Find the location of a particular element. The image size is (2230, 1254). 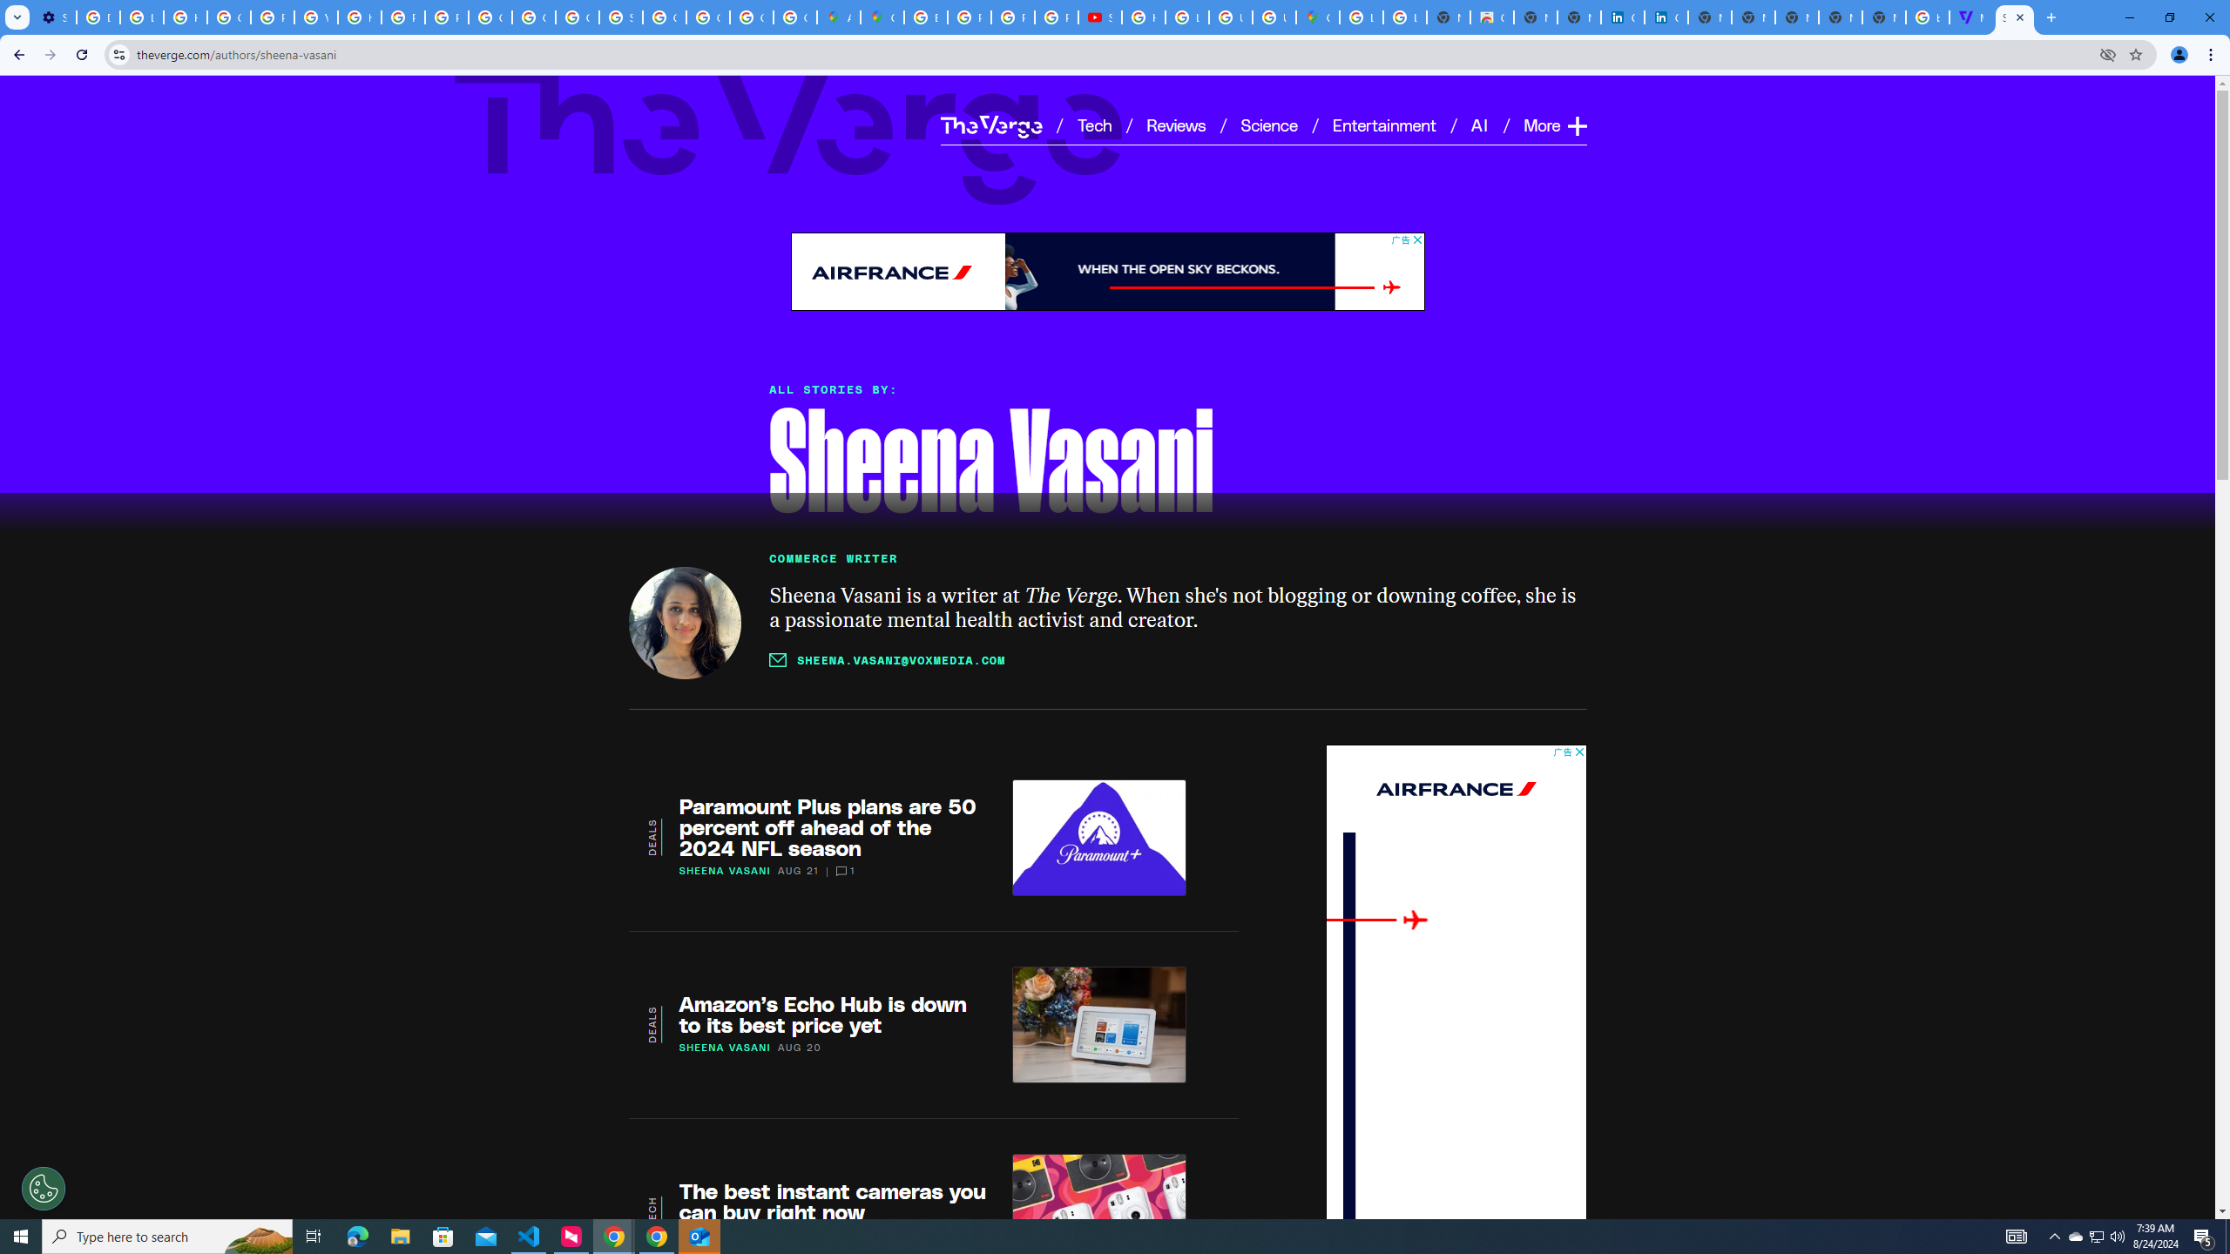

Sign in - Google Accounts is located at coordinates (620, 17).